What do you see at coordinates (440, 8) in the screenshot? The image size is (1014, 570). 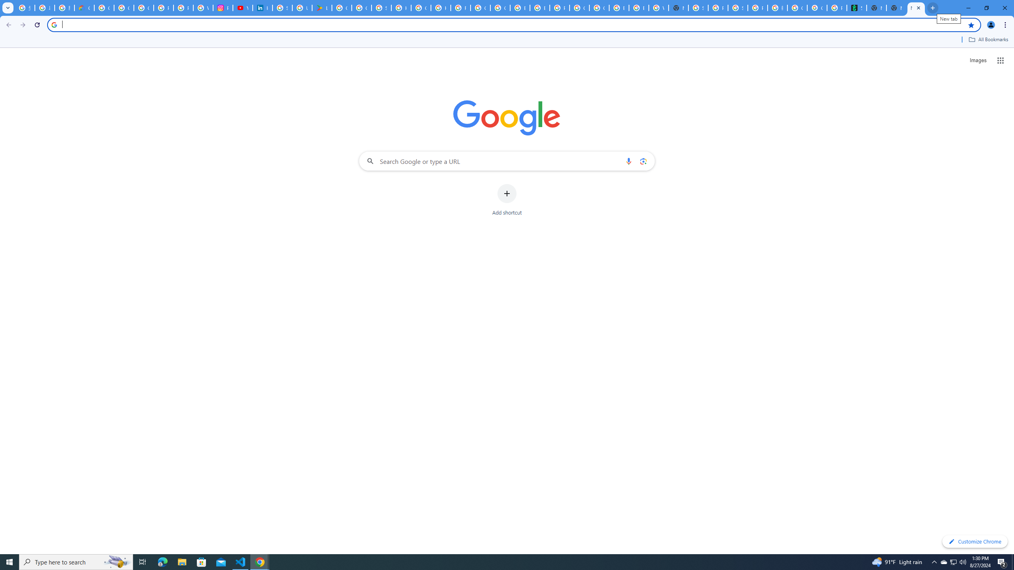 I see `How do I create a new Google Account? - Google Account Help` at bounding box center [440, 8].